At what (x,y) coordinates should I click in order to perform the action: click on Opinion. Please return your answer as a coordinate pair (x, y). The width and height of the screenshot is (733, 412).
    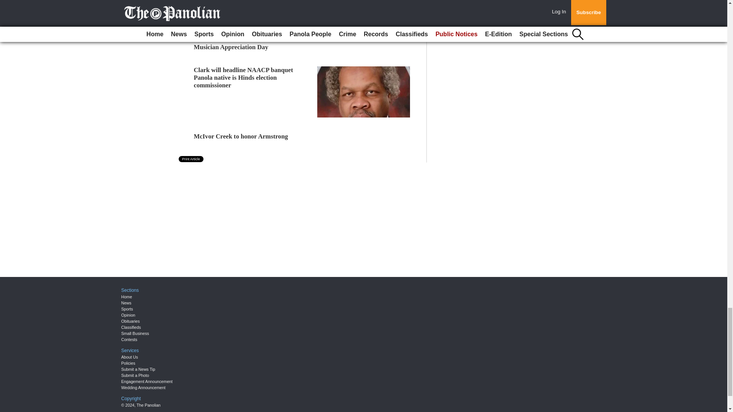
    Looking at the image, I should click on (128, 315).